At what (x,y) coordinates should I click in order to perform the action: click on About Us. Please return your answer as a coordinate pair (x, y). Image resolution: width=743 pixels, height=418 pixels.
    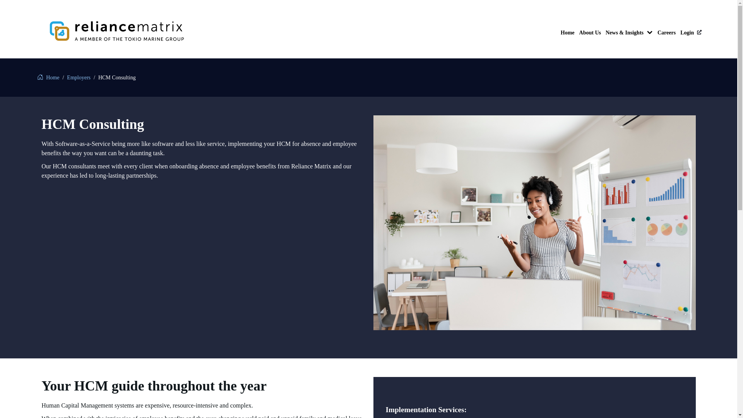
    Looking at the image, I should click on (590, 33).